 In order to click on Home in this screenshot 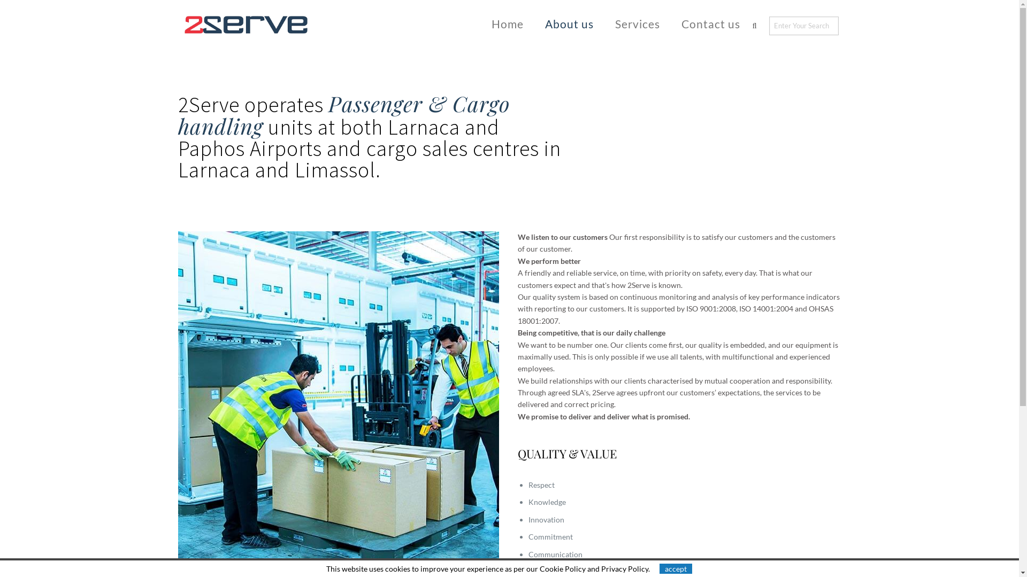, I will do `click(507, 24)`.